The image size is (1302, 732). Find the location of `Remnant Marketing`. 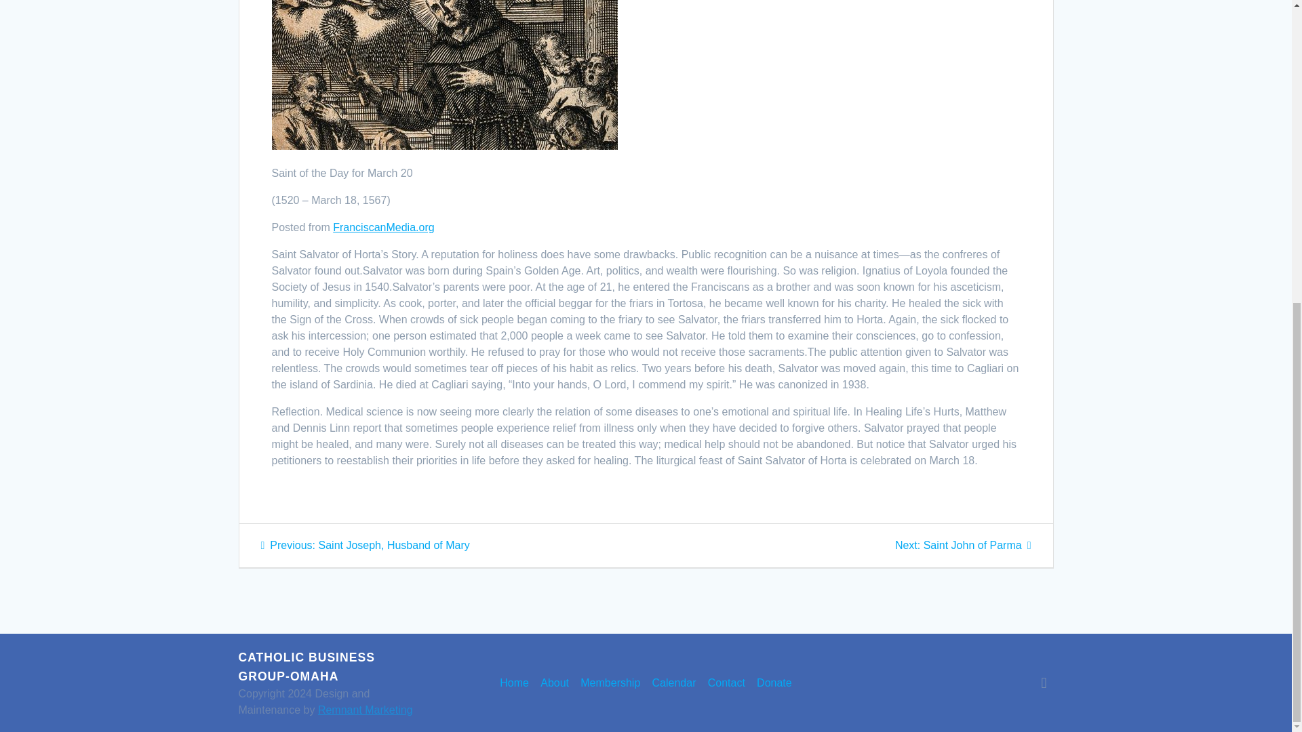

Remnant Marketing is located at coordinates (365, 710).